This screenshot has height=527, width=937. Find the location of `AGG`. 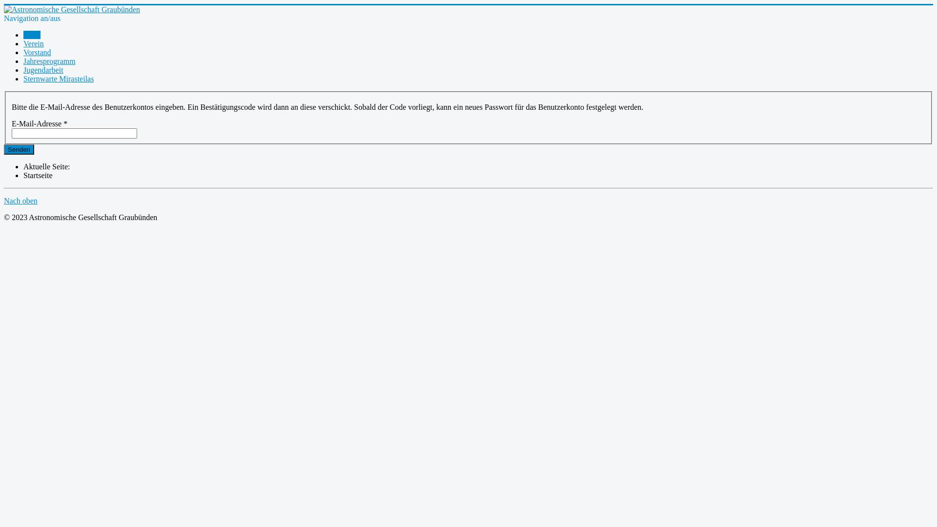

AGG is located at coordinates (32, 35).